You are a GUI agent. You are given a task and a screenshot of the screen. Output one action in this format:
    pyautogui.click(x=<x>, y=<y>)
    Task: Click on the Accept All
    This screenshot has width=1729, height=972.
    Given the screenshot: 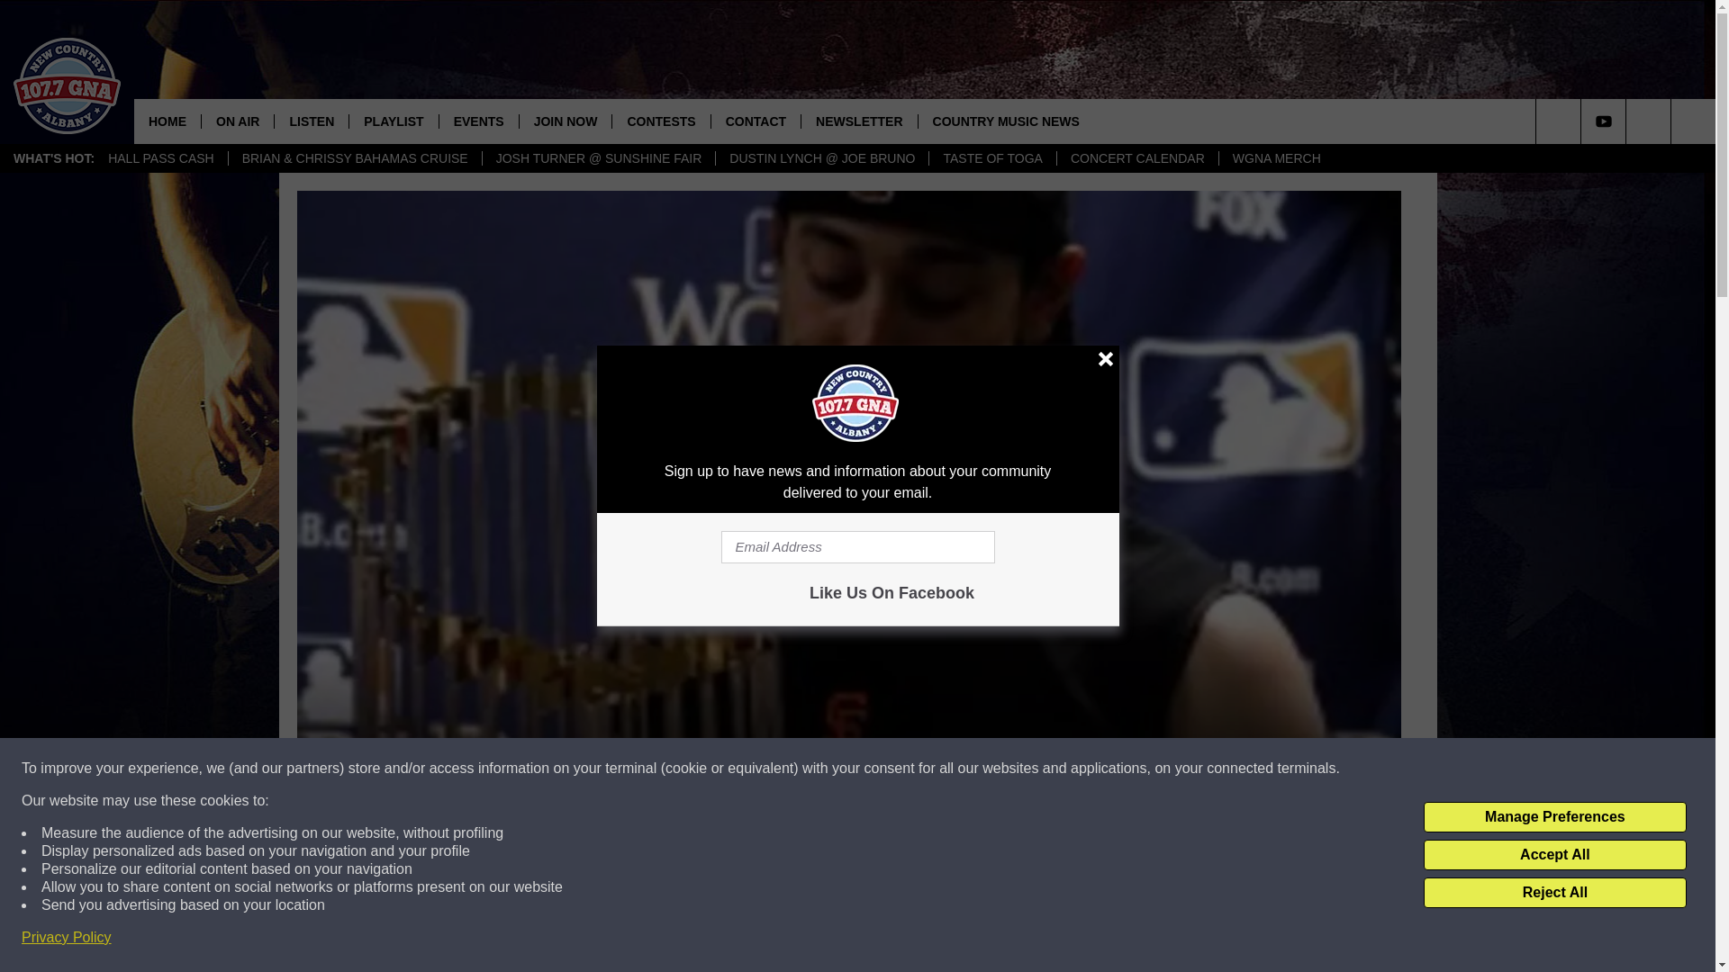 What is the action you would take?
    pyautogui.click(x=1554, y=855)
    